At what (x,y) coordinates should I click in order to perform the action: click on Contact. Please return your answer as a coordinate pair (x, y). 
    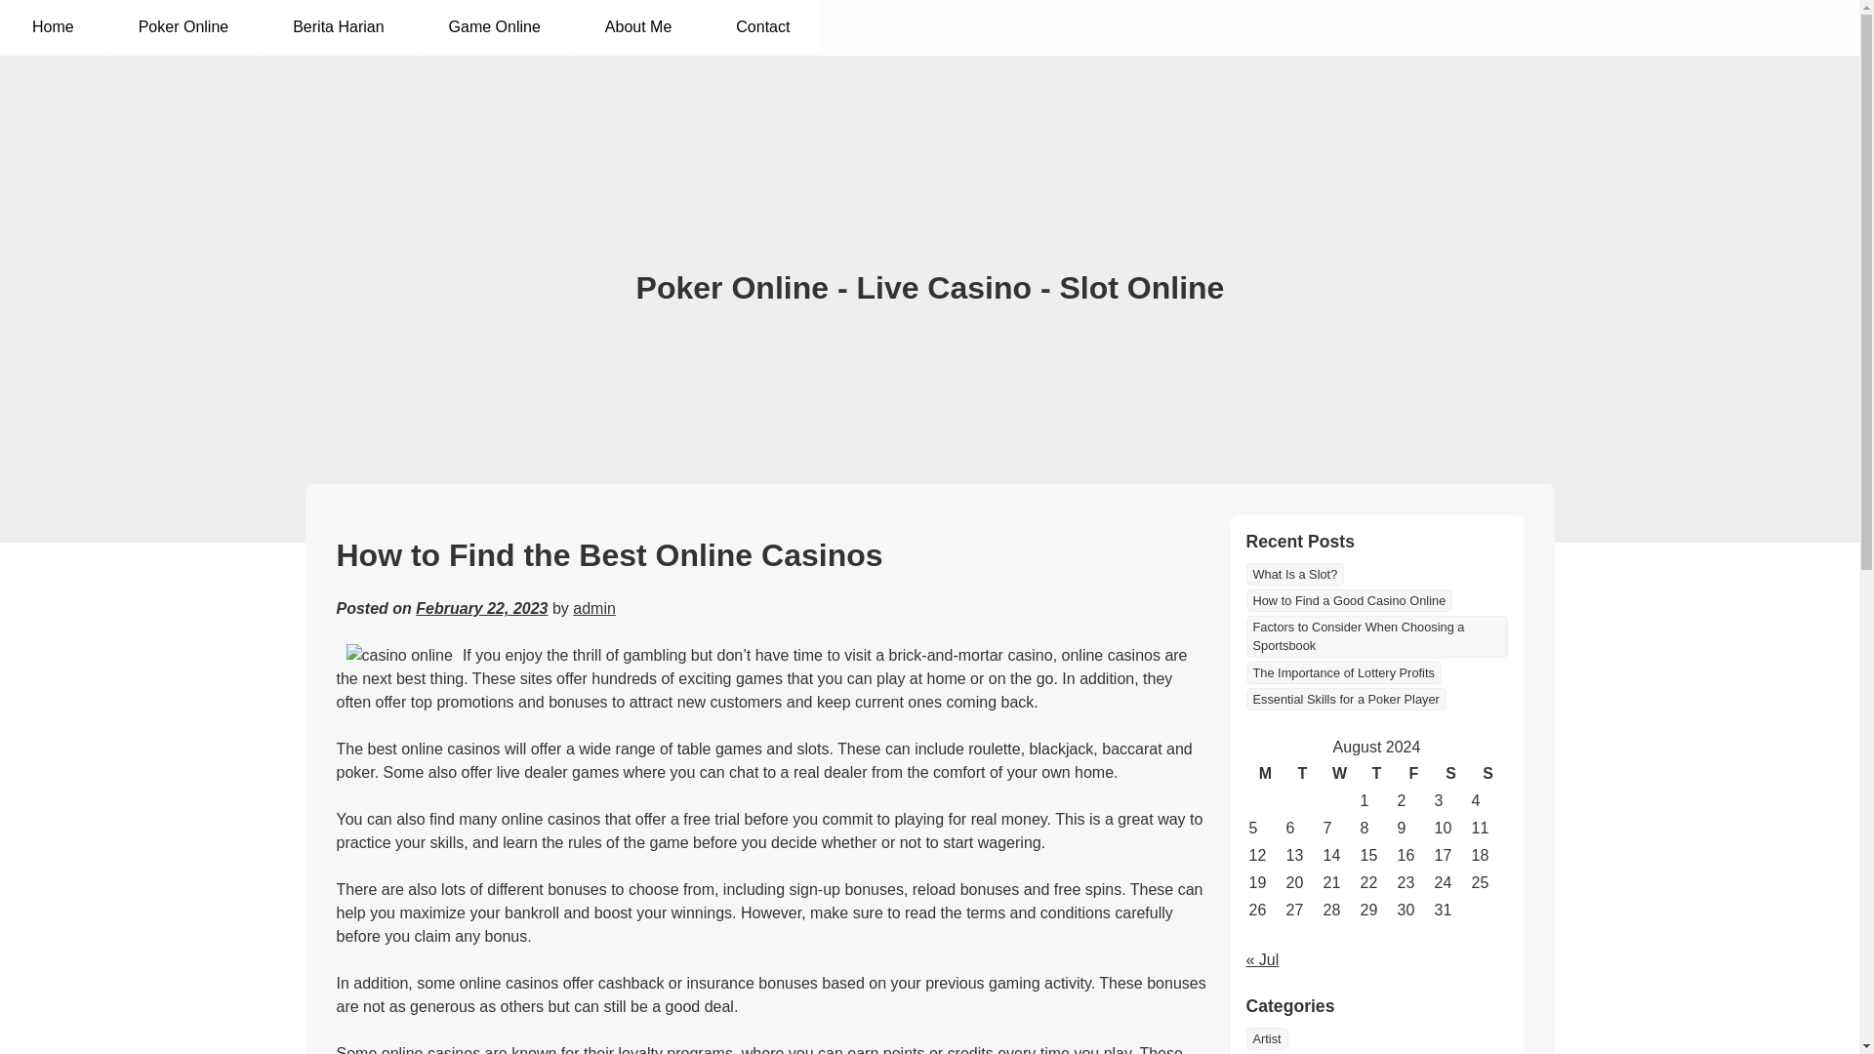
    Looking at the image, I should click on (761, 27).